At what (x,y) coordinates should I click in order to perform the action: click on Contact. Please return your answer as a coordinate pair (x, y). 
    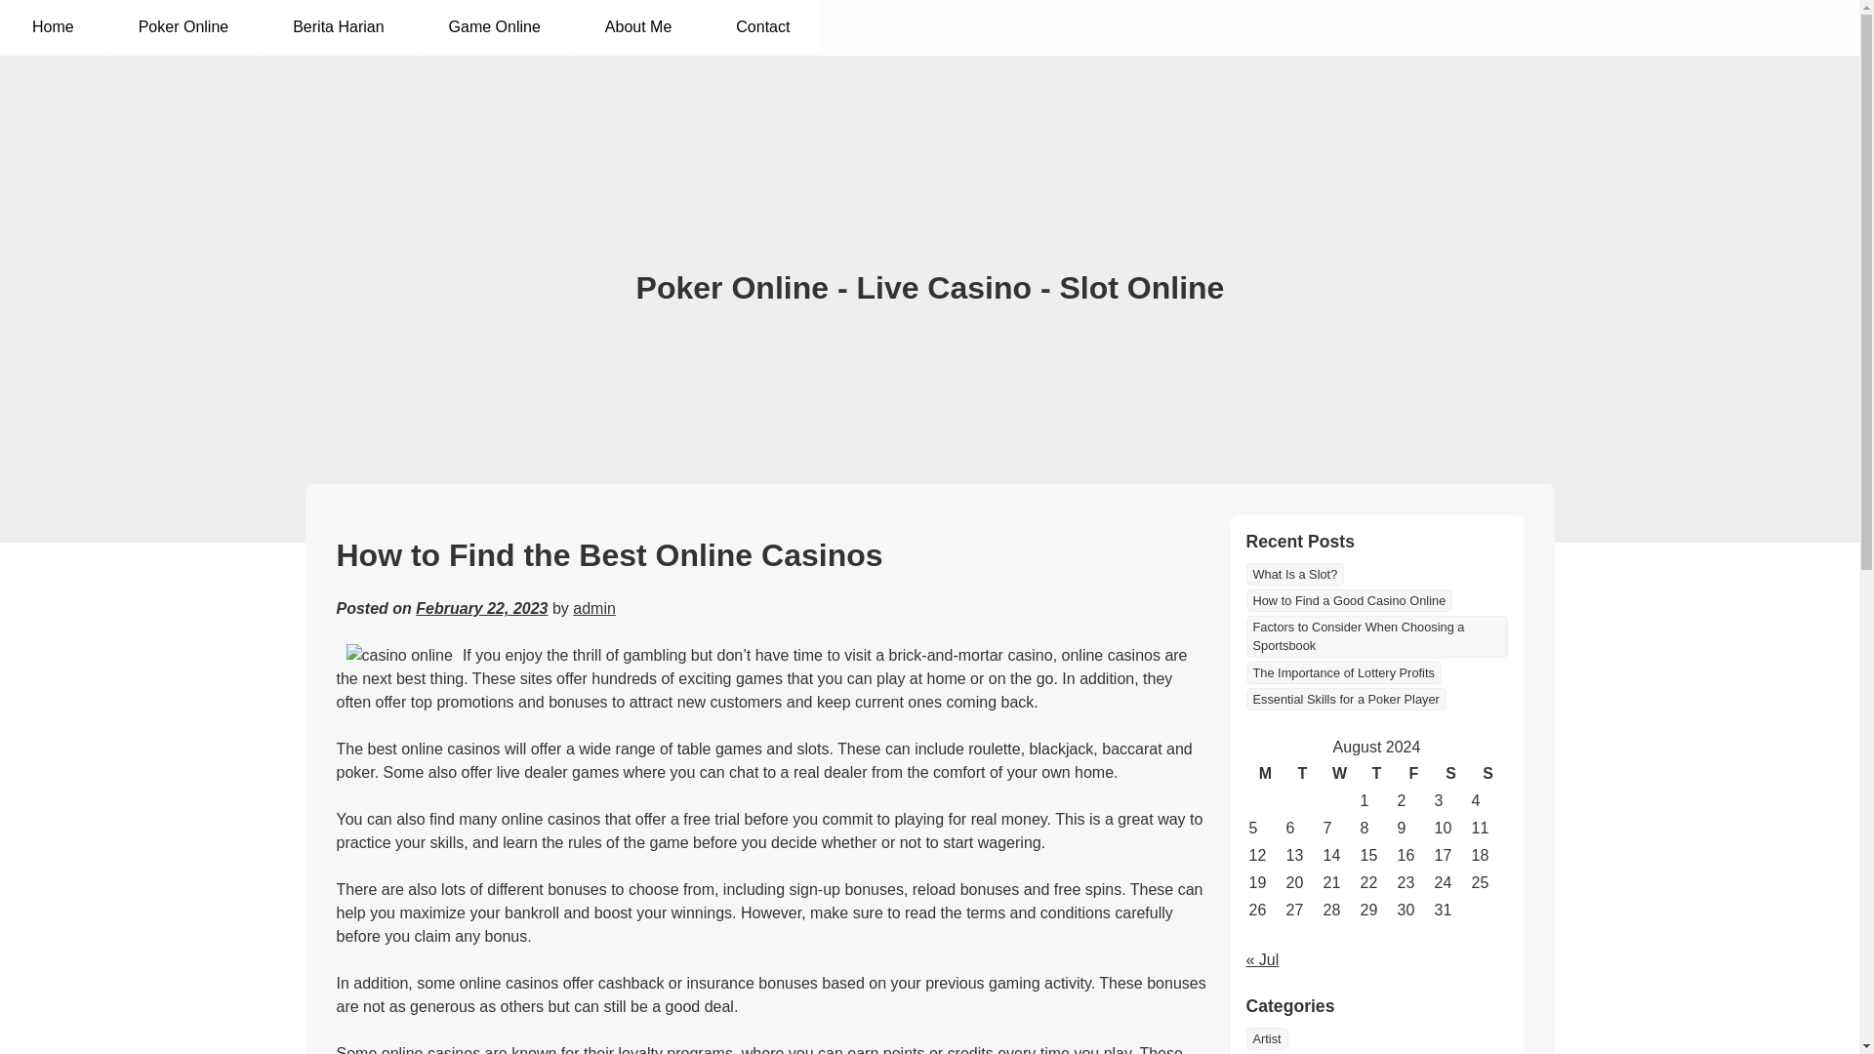
    Looking at the image, I should click on (761, 27).